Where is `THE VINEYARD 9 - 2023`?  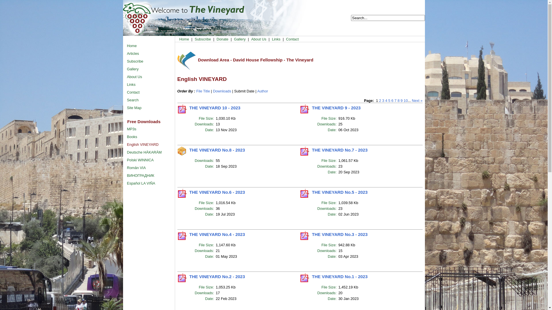 THE VINEYARD 9 - 2023 is located at coordinates (336, 108).